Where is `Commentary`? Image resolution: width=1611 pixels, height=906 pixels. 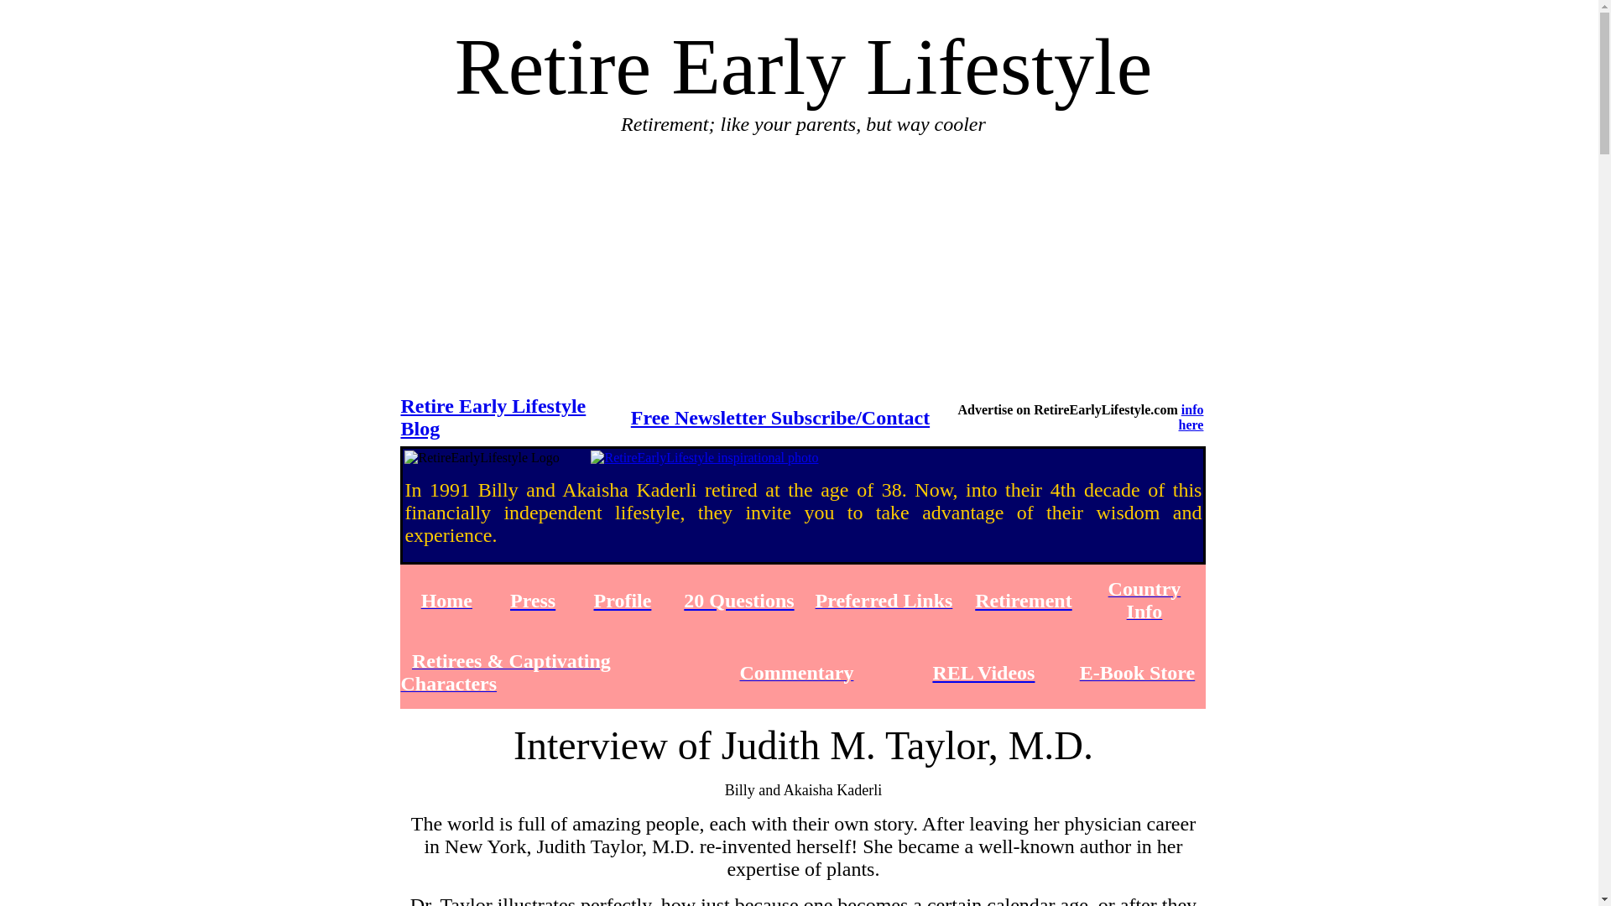 Commentary is located at coordinates (796, 674).